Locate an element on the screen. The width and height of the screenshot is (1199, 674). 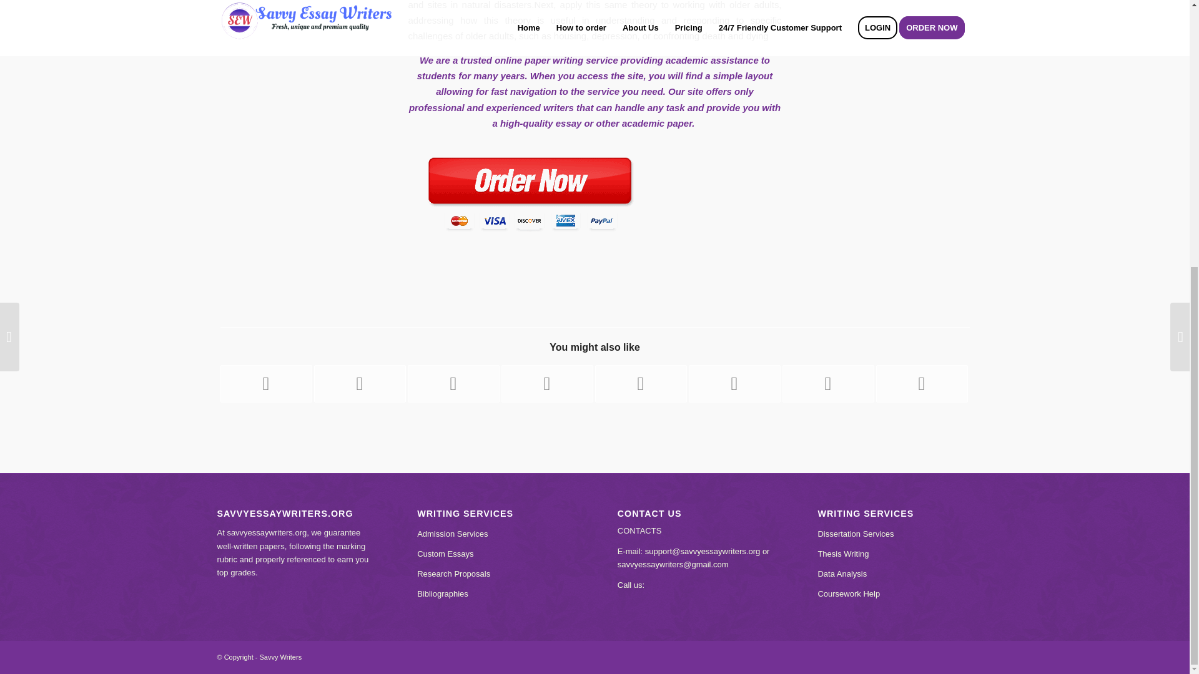
Admission Services is located at coordinates (452, 533).